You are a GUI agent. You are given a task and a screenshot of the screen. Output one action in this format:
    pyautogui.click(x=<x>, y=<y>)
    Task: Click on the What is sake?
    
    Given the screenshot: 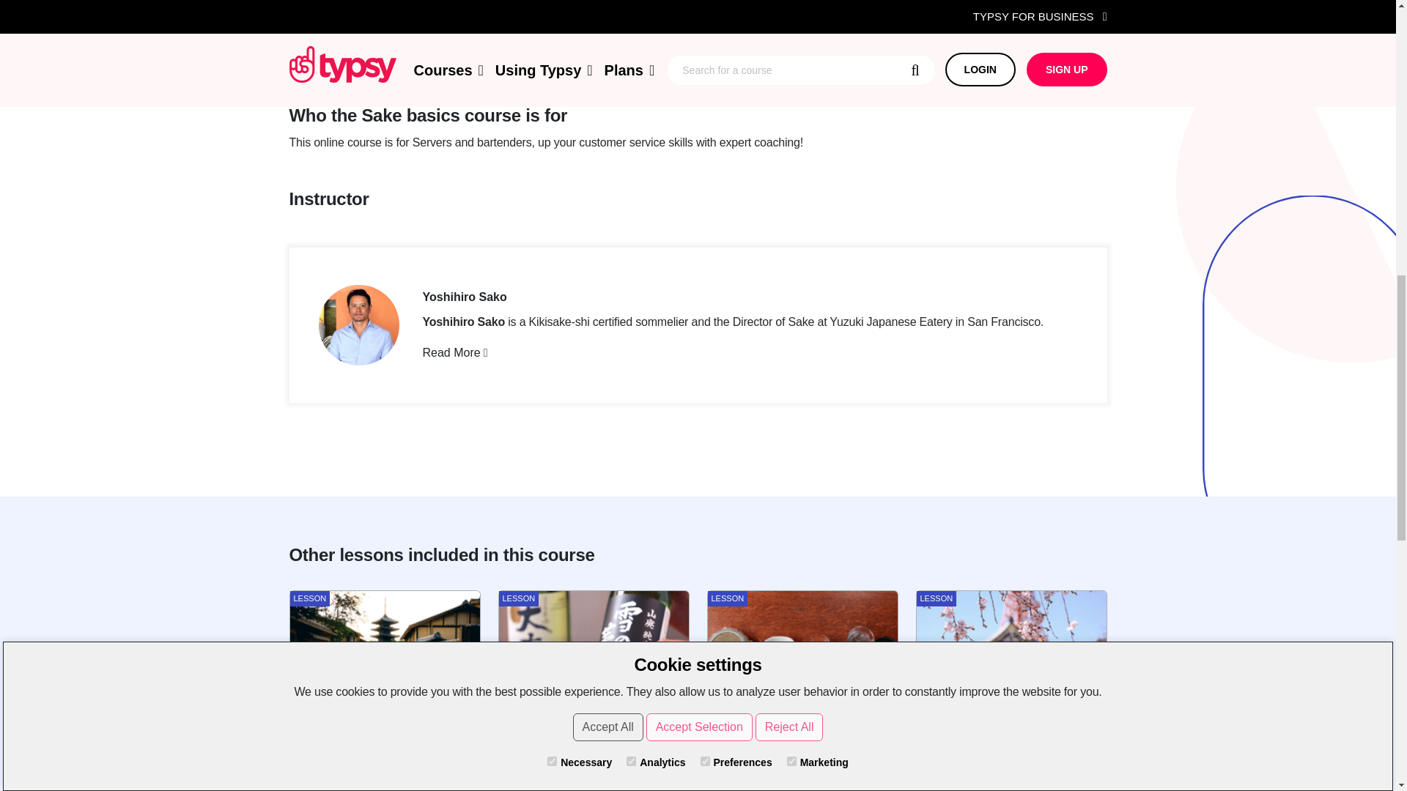 What is the action you would take?
    pyautogui.click(x=384, y=690)
    